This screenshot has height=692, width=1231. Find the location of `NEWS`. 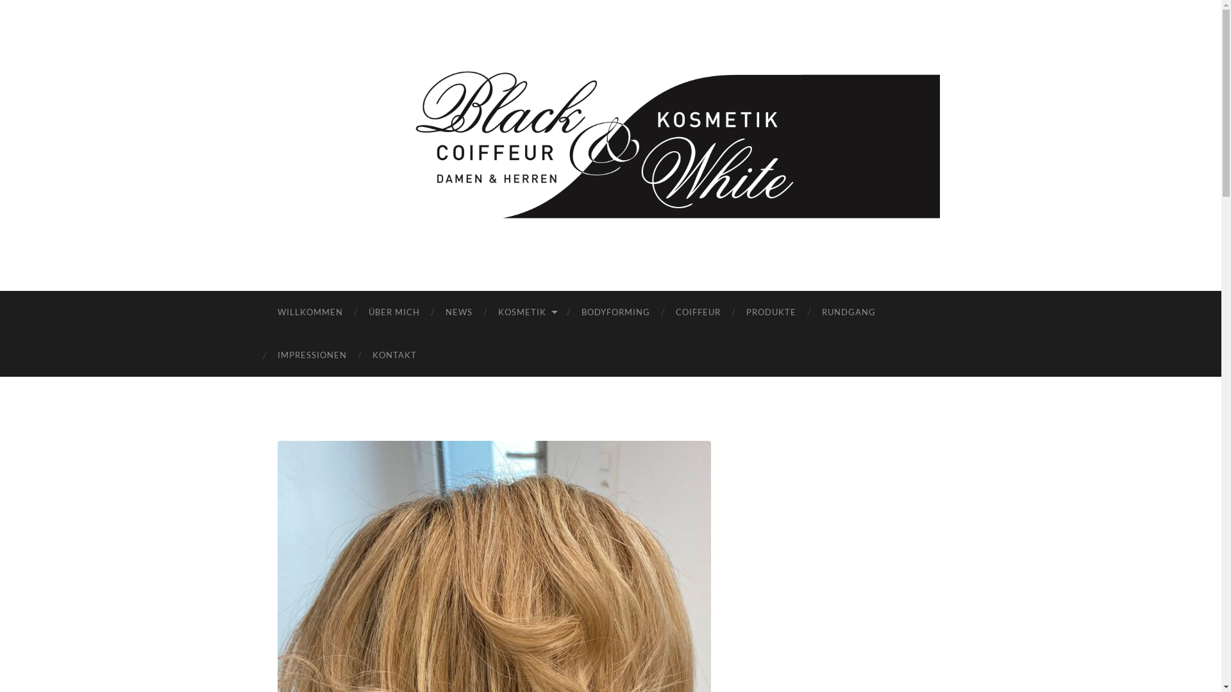

NEWS is located at coordinates (458, 313).